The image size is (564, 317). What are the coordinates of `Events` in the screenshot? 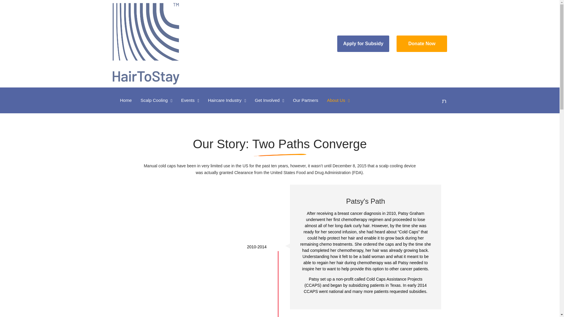 It's located at (190, 100).